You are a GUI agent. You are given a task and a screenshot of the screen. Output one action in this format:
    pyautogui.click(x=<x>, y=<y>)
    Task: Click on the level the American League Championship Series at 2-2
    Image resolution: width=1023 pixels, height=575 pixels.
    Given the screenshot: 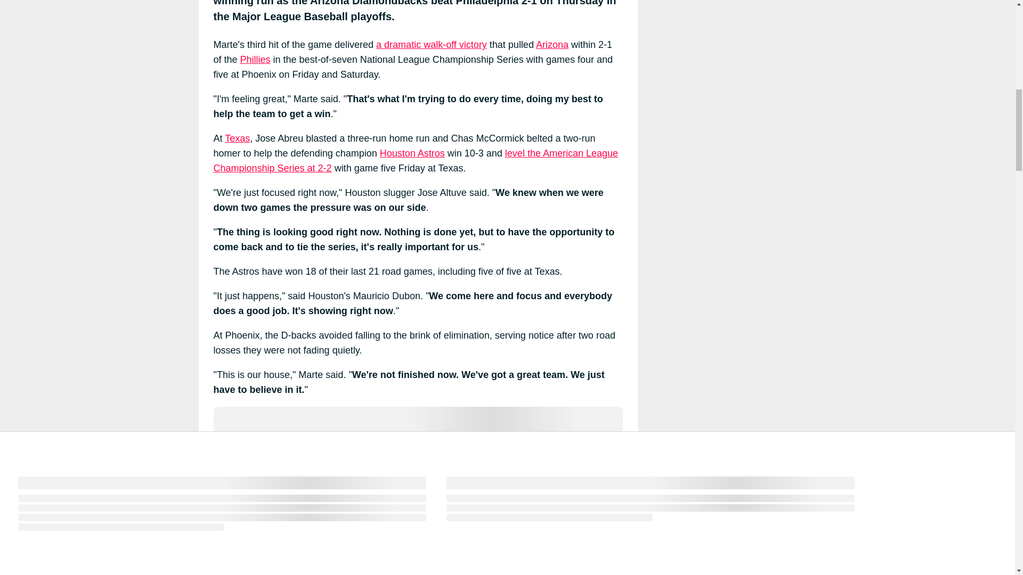 What is the action you would take?
    pyautogui.click(x=415, y=161)
    